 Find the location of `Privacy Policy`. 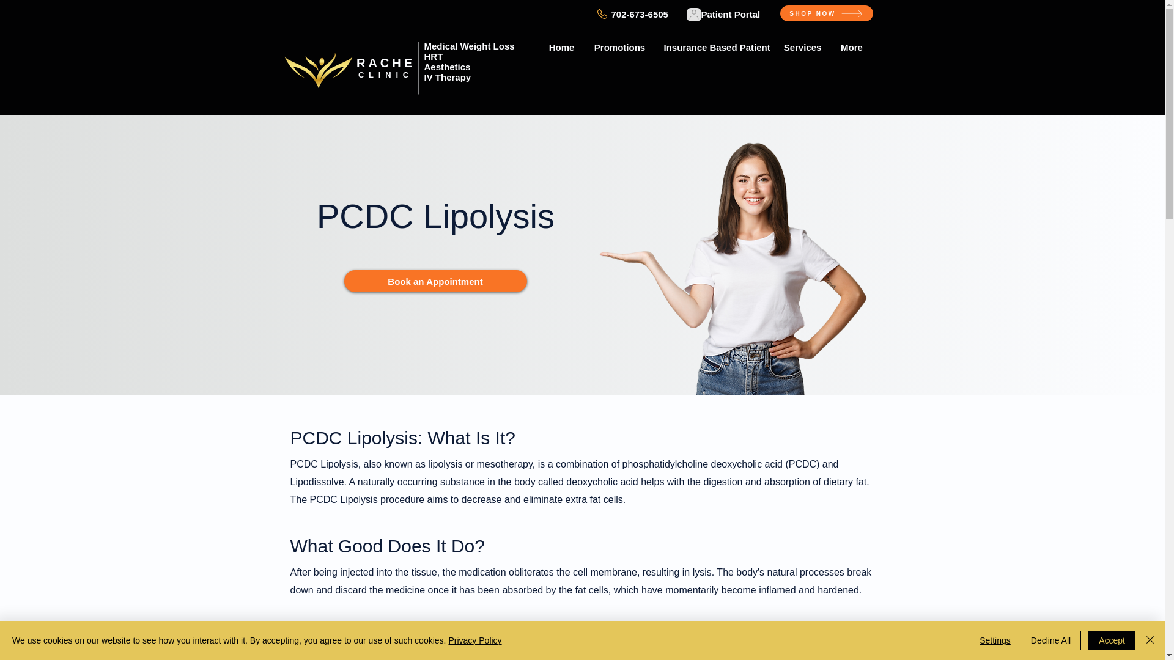

Privacy Policy is located at coordinates (474, 640).